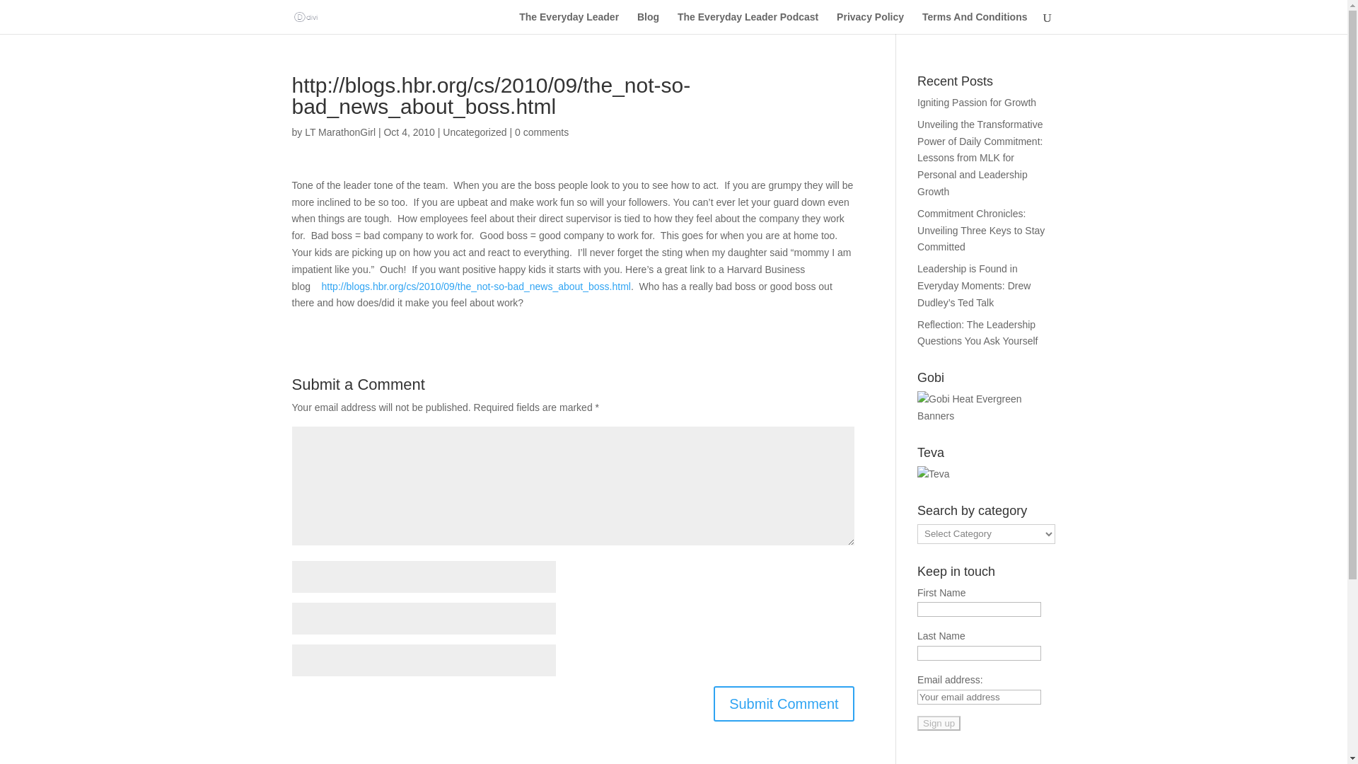  Describe the element at coordinates (648, 23) in the screenshot. I see `Blog` at that location.